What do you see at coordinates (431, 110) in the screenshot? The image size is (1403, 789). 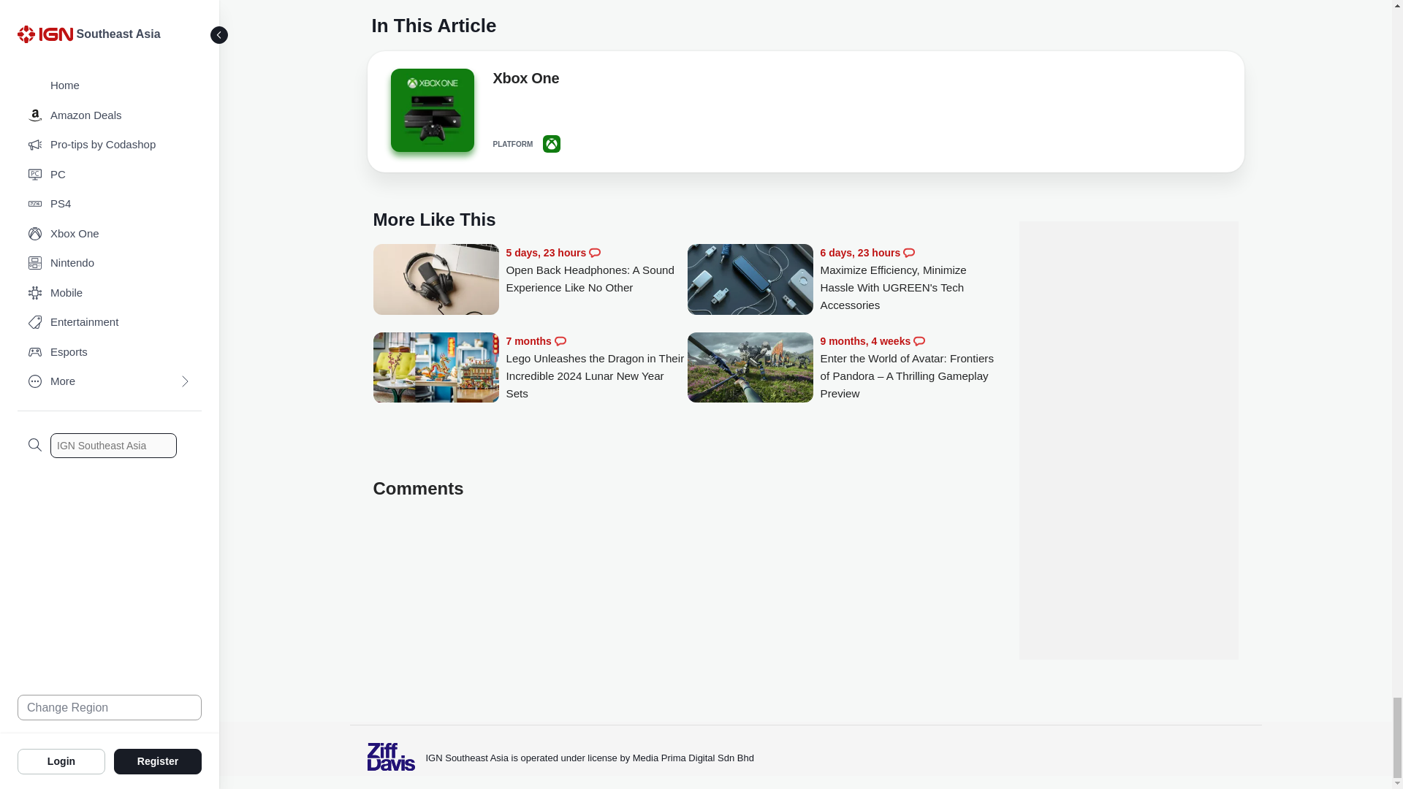 I see `Xbox One` at bounding box center [431, 110].